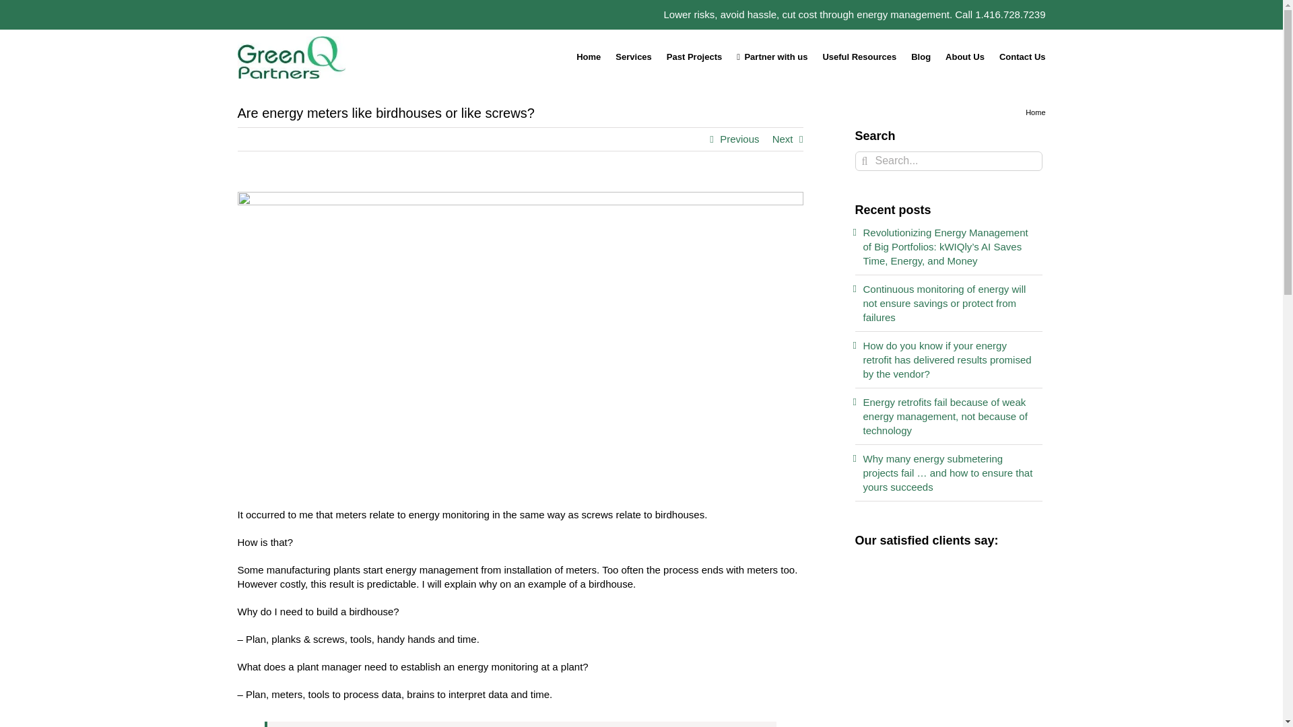  I want to click on Partner with us, so click(772, 57).